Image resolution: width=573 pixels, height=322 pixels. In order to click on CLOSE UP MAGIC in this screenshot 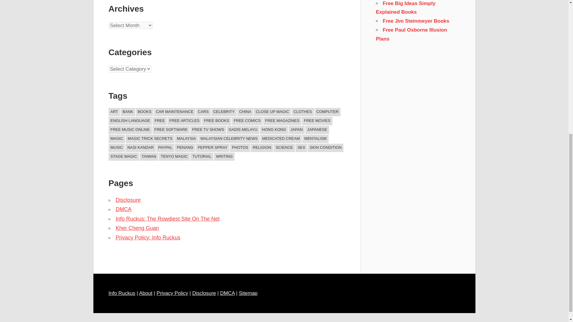, I will do `click(272, 112)`.